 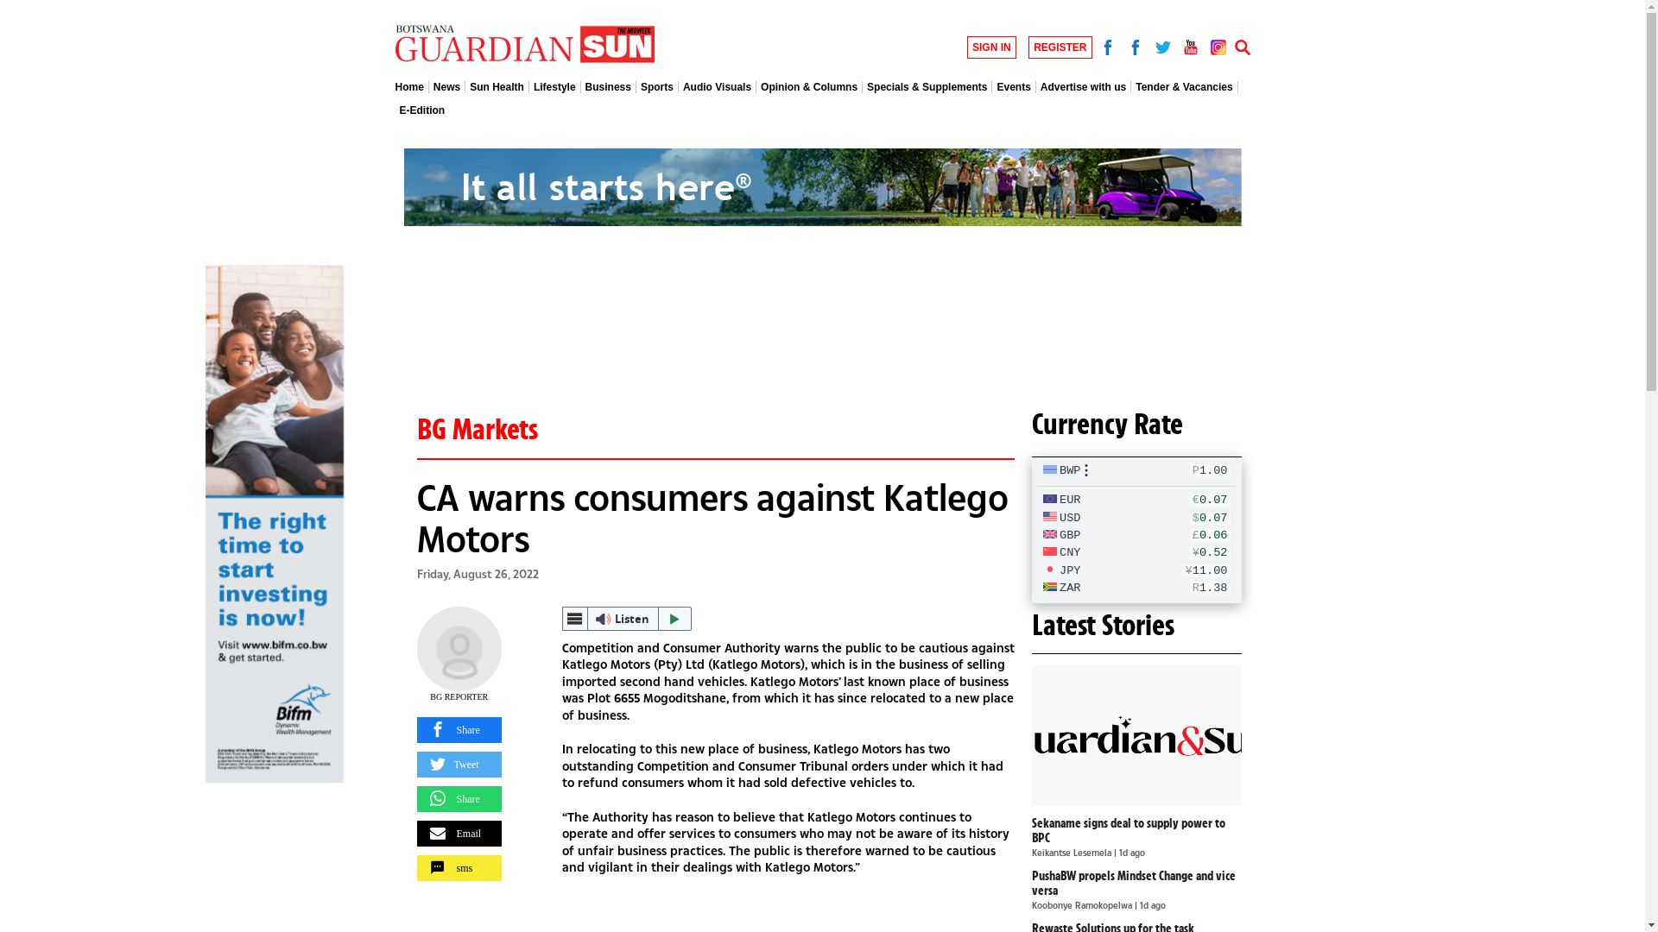 I want to click on Sekaname signs deal to supply power to BPC, so click(x=1129, y=830).